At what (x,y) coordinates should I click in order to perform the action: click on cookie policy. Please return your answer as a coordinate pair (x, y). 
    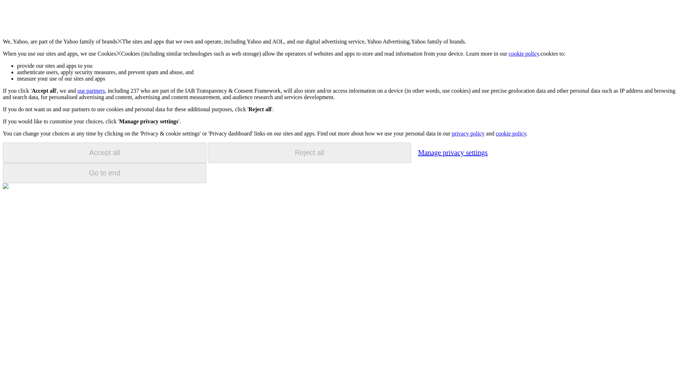
    Looking at the image, I should click on (524, 53).